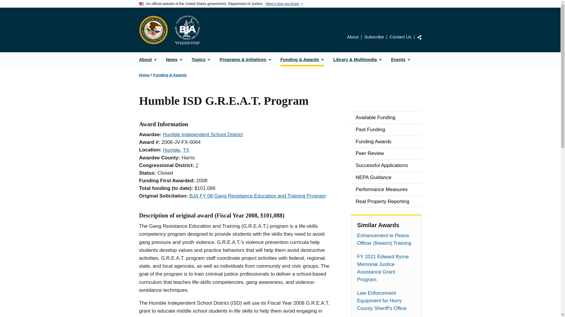 This screenshot has height=317, width=565. I want to click on Choose a social sharing platform, so click(419, 37).